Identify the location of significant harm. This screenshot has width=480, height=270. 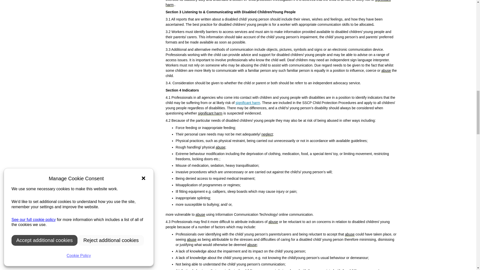
(210, 113).